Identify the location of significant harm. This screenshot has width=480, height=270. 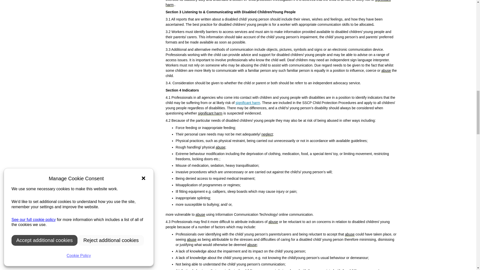
(210, 113).